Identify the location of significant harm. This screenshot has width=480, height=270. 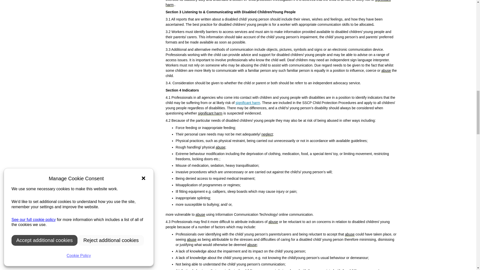
(210, 113).